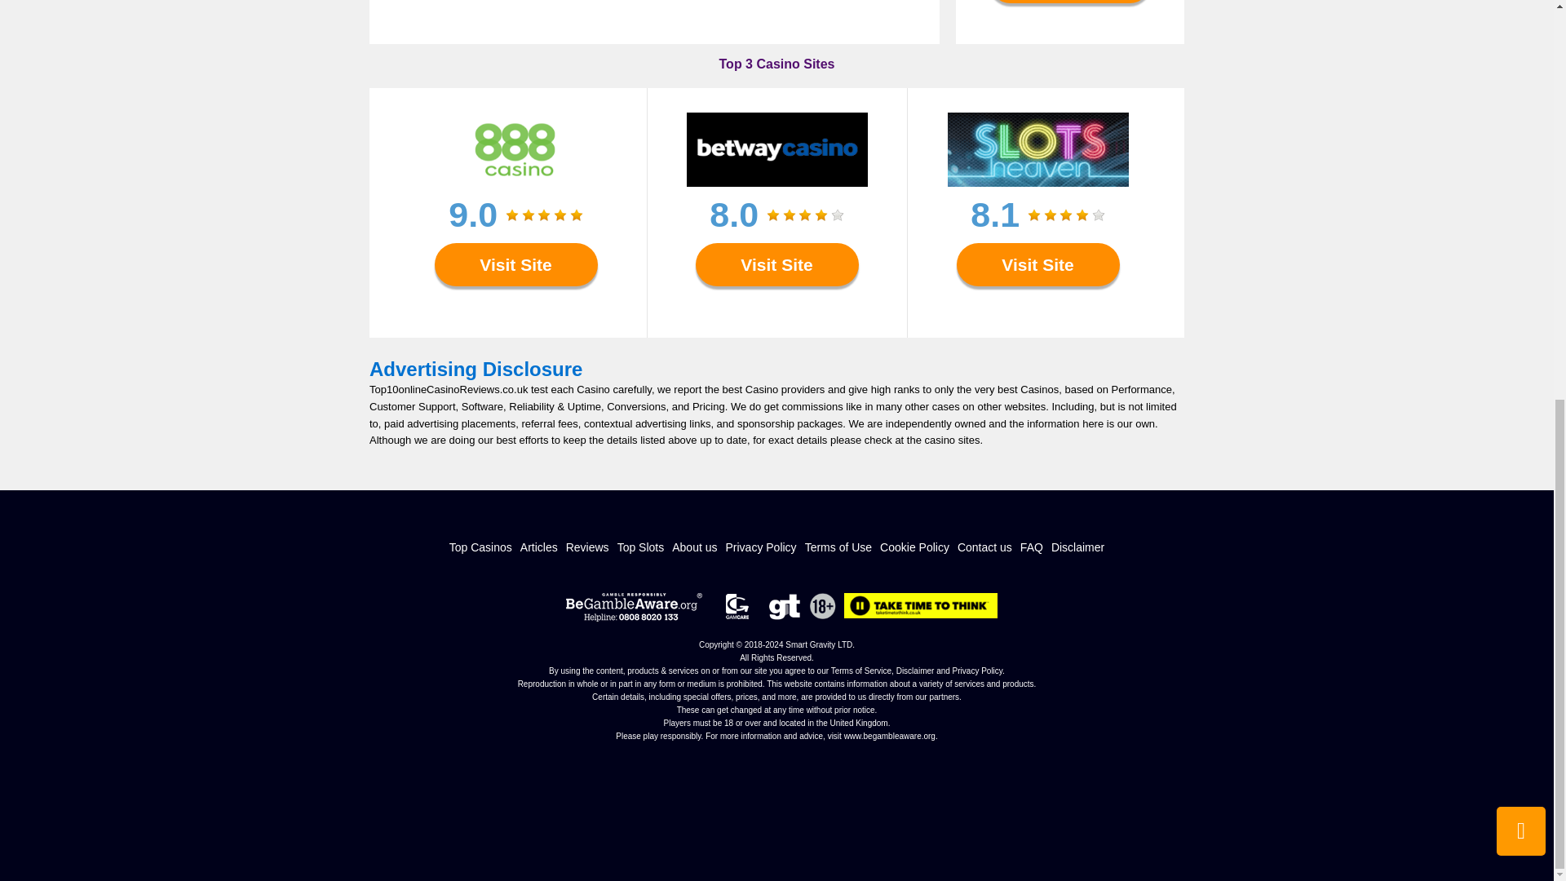 Image resolution: width=1566 pixels, height=881 pixels. What do you see at coordinates (1069, 2) in the screenshot?
I see `Visit Site` at bounding box center [1069, 2].